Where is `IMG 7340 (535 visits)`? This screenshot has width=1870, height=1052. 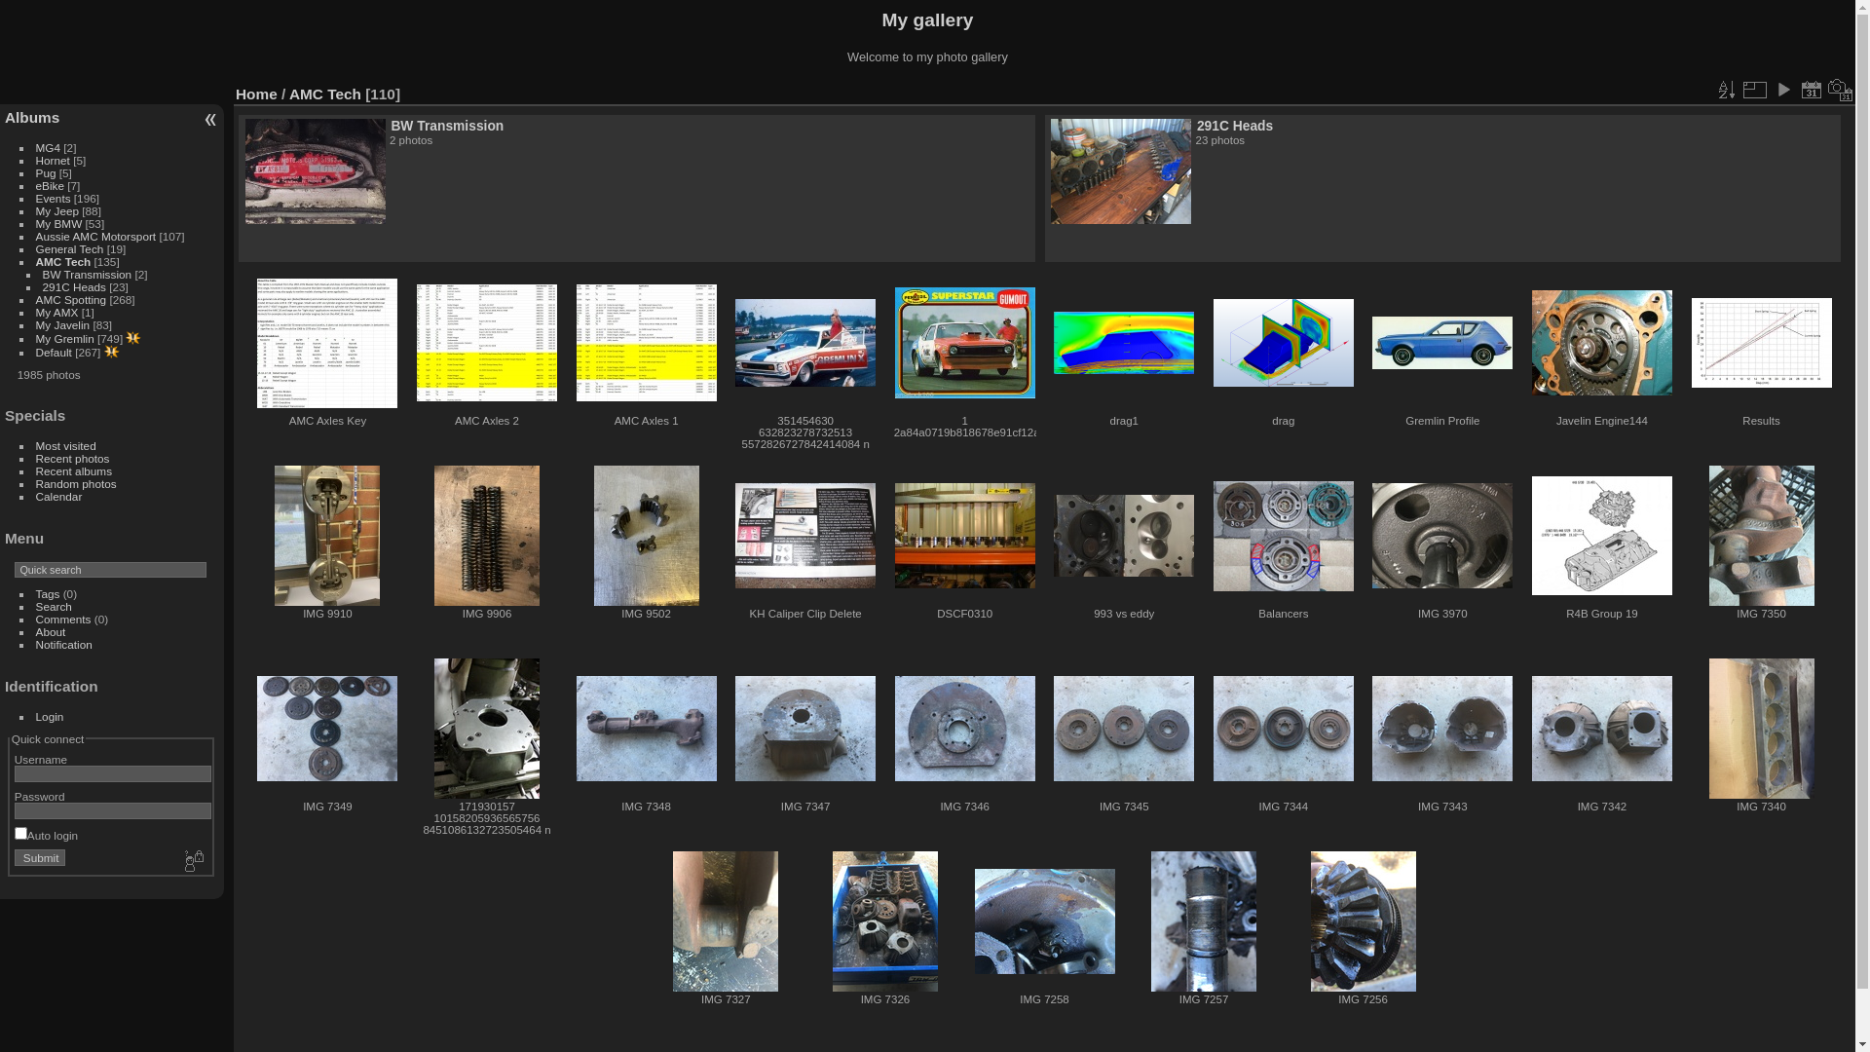 IMG 7340 (535 visits) is located at coordinates (1762, 729).